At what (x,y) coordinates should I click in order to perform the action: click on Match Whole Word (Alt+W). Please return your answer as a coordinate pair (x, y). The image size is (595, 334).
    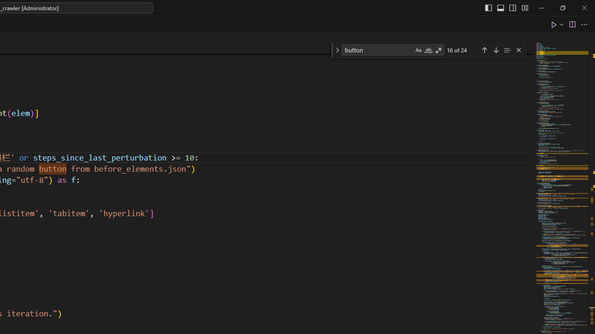
    Looking at the image, I should click on (428, 50).